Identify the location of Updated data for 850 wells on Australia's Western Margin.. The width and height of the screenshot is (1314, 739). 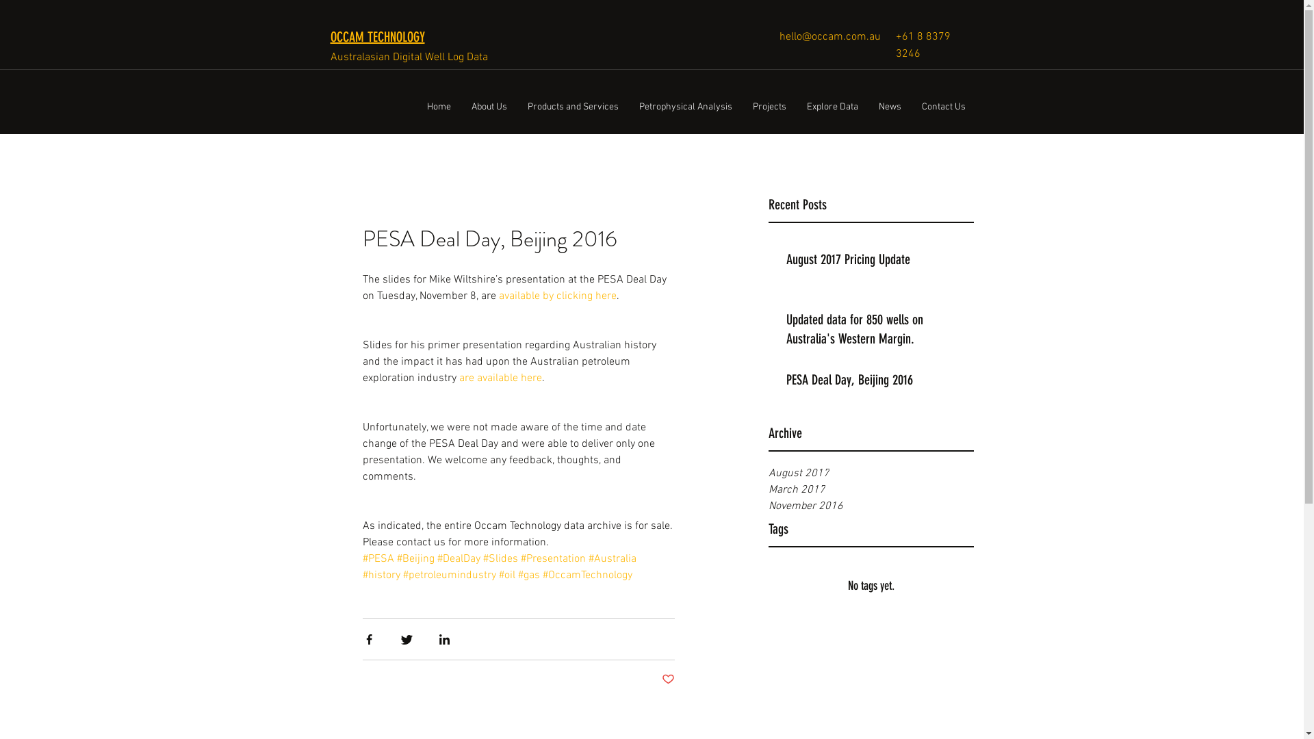
(875, 332).